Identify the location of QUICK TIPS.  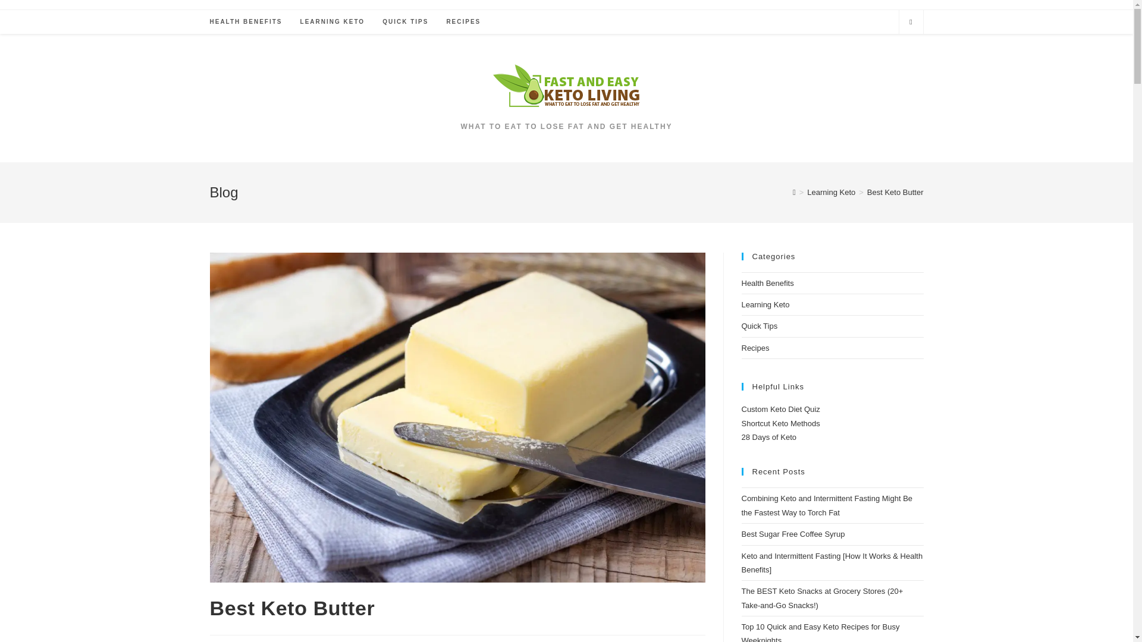
(405, 22).